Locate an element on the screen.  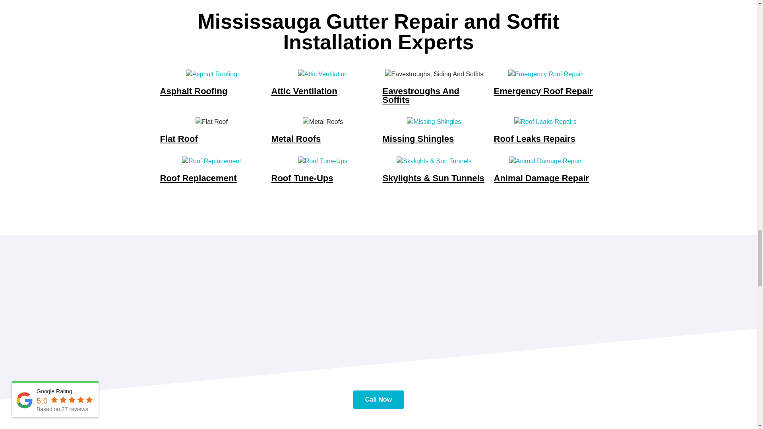
Animal Damage Repair is located at coordinates (545, 161).